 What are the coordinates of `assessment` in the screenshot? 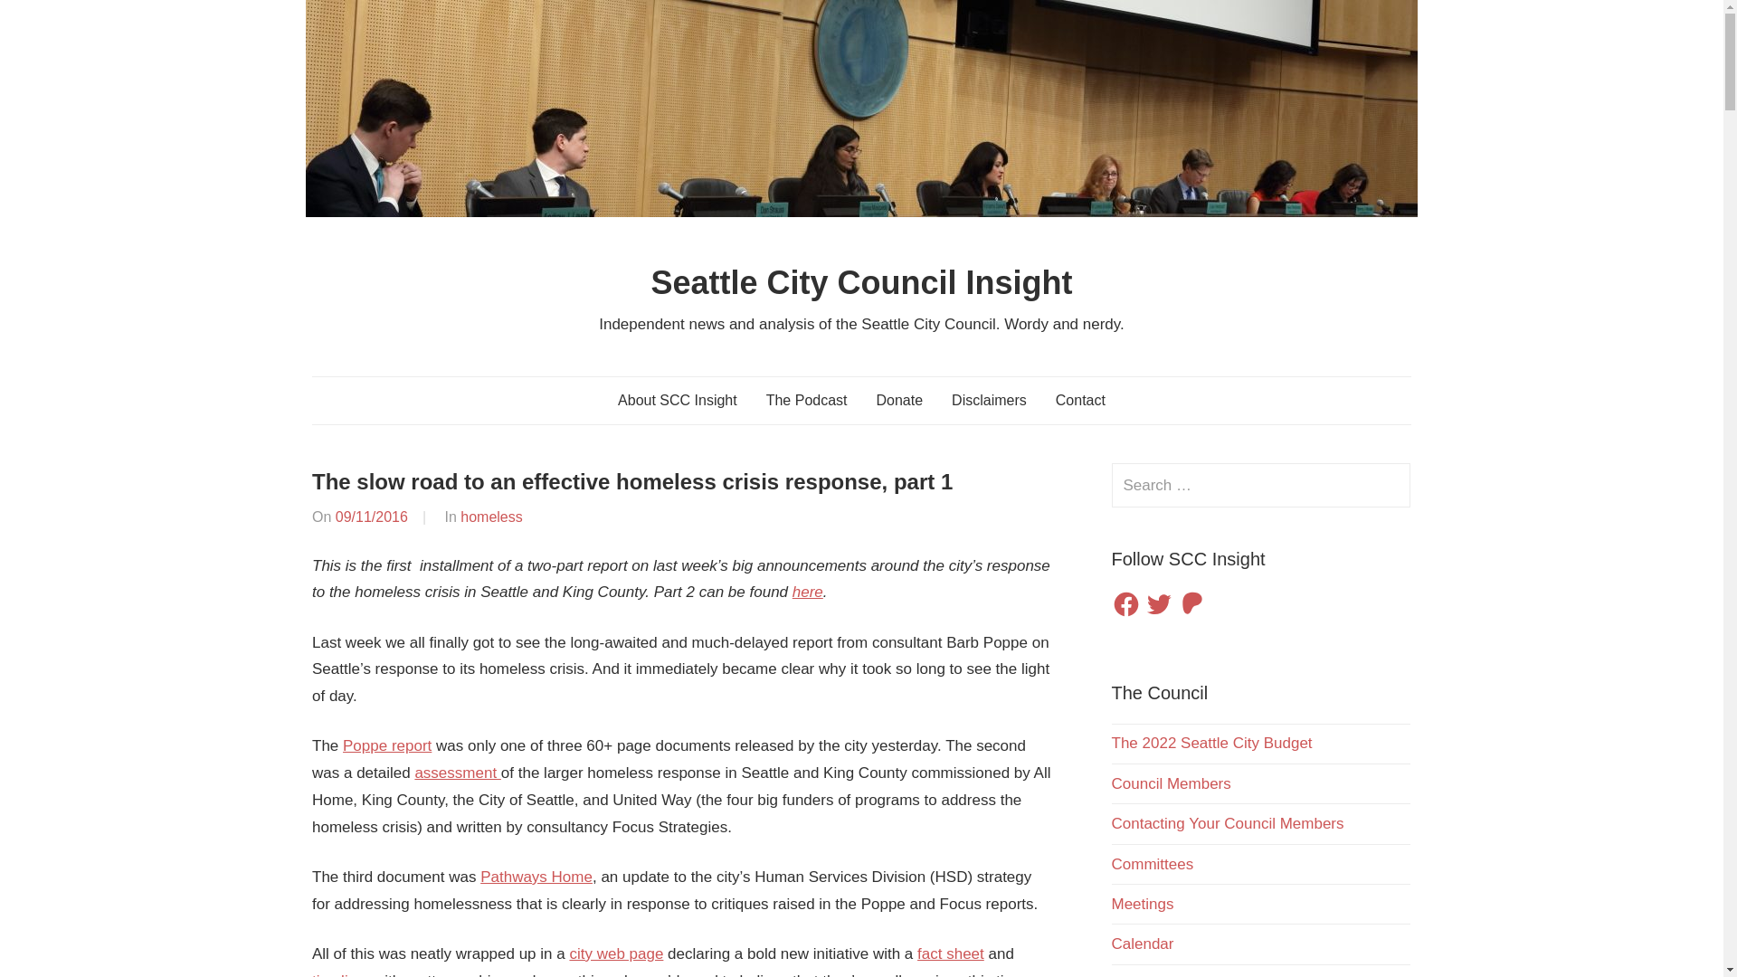 It's located at (457, 773).